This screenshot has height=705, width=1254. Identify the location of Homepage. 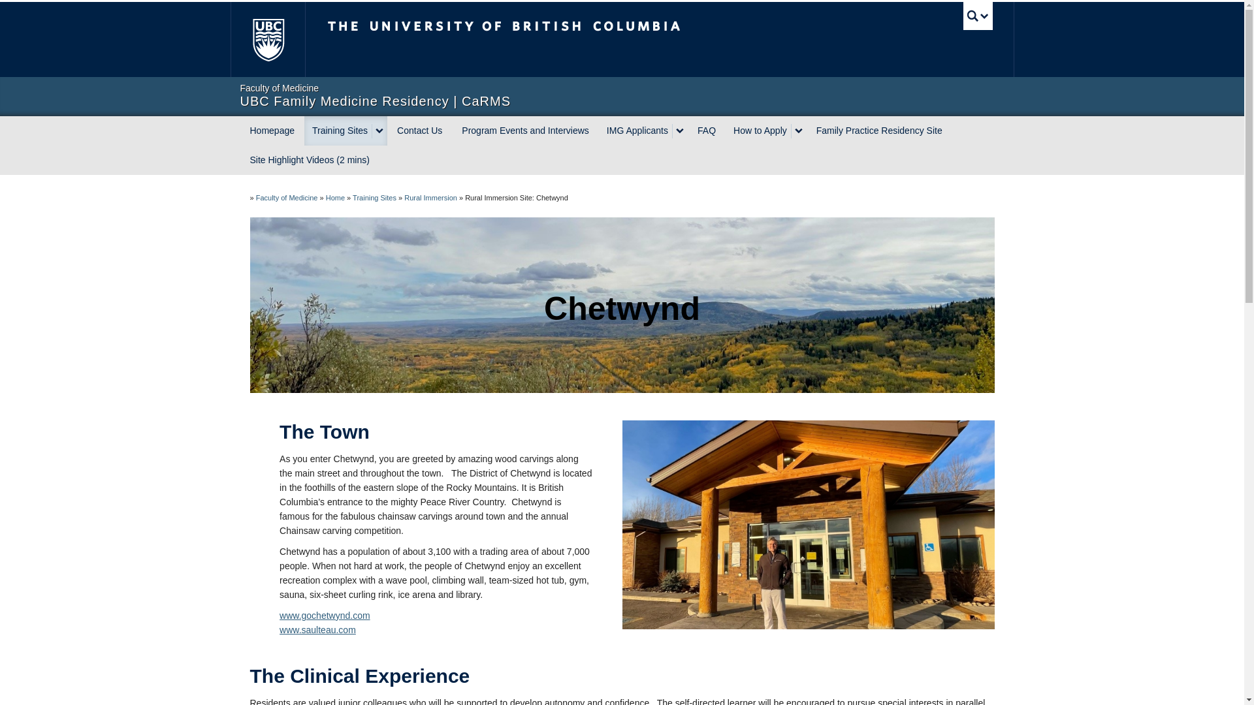
(272, 131).